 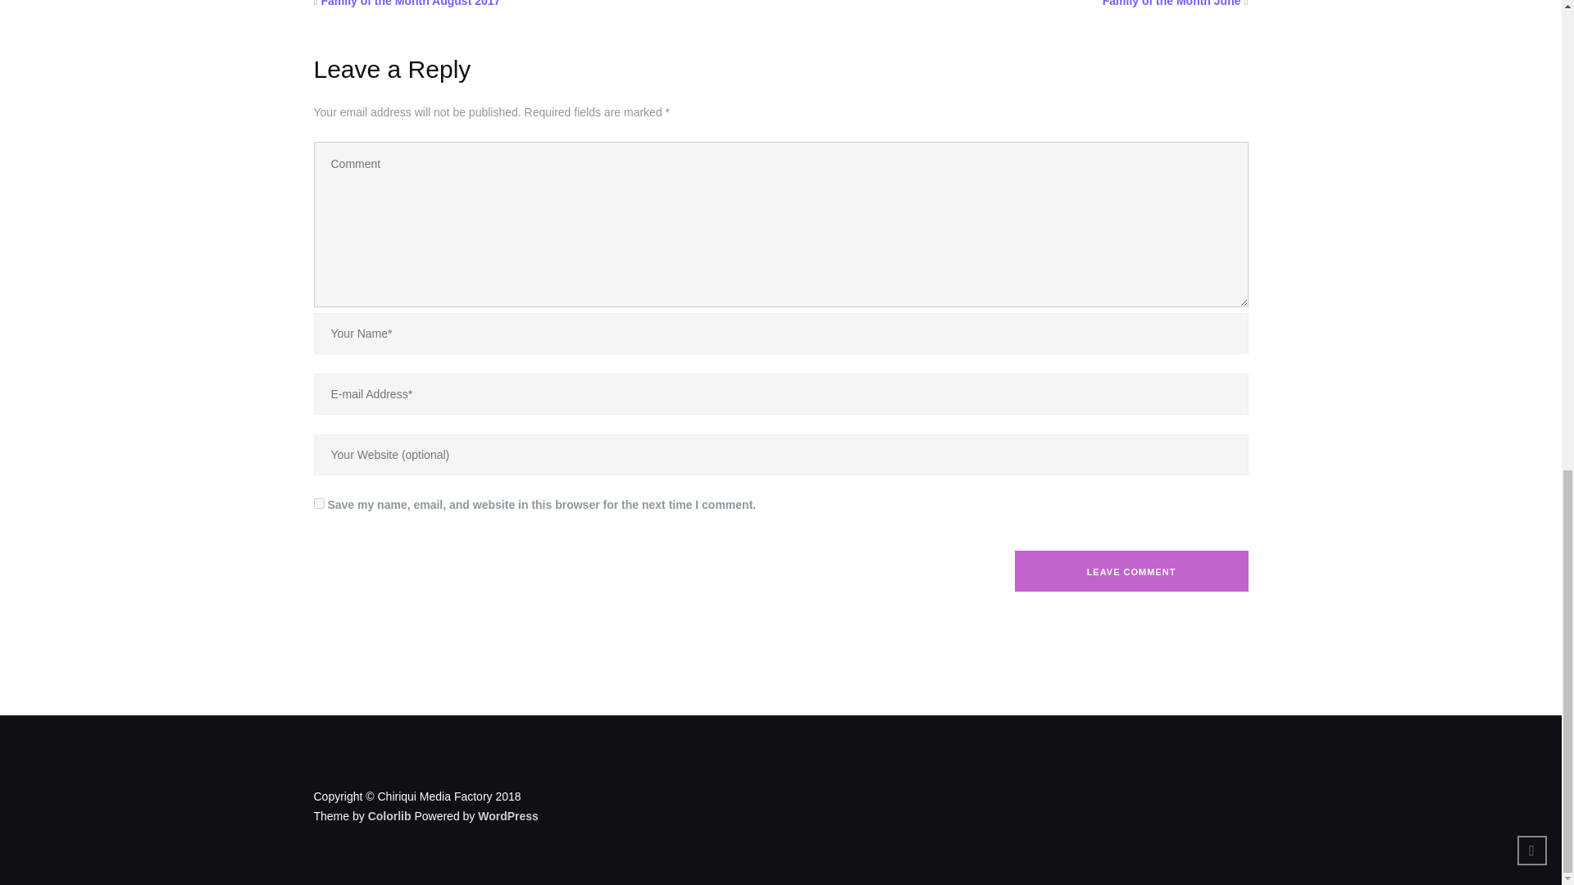 I want to click on yes, so click(x=318, y=503).